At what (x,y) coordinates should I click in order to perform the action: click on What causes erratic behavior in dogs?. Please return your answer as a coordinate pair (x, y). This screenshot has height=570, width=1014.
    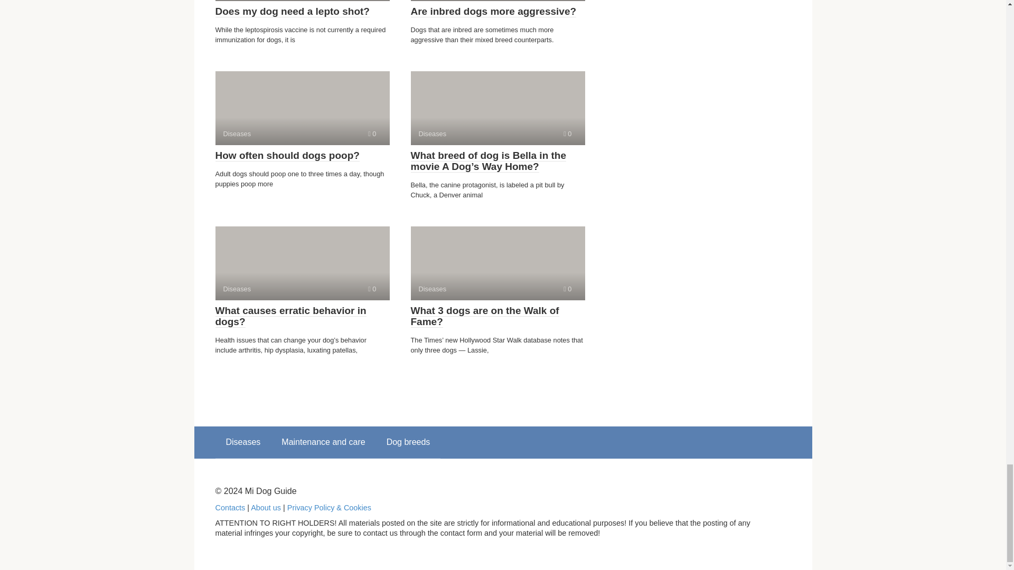
    Looking at the image, I should click on (302, 108).